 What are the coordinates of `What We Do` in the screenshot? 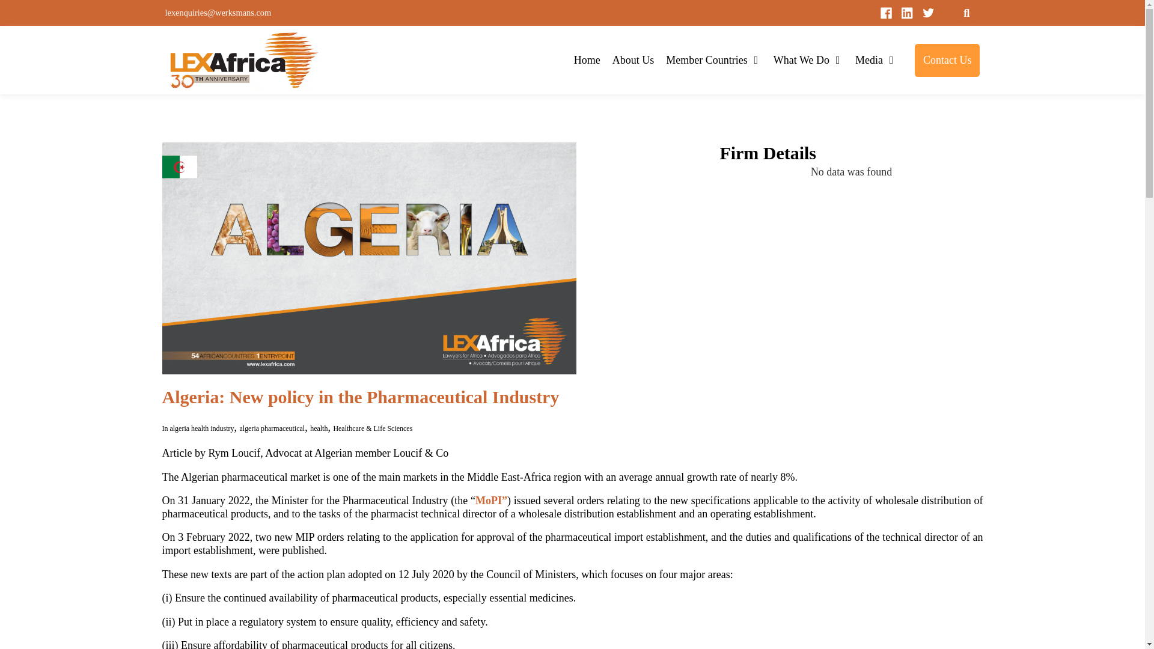 It's located at (801, 60).